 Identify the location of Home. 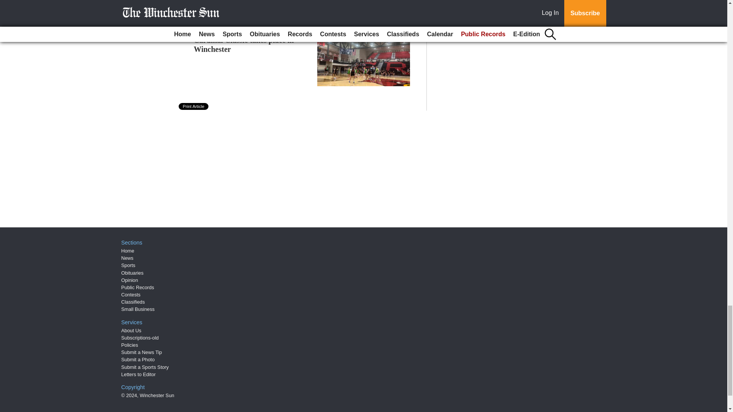
(128, 251).